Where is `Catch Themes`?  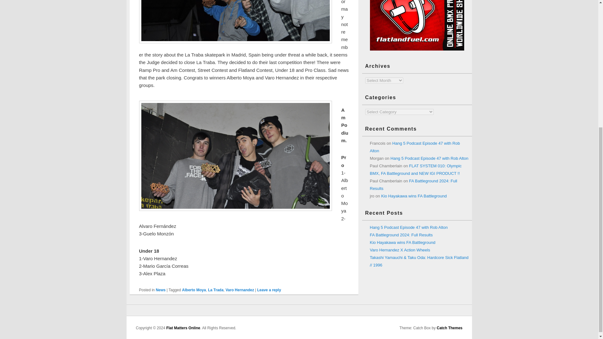 Catch Themes is located at coordinates (449, 328).